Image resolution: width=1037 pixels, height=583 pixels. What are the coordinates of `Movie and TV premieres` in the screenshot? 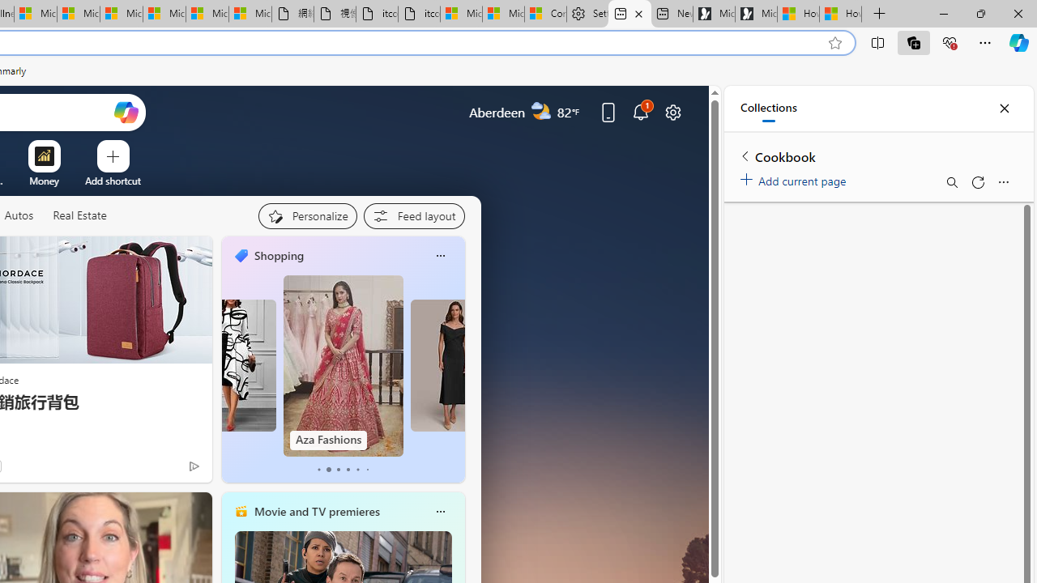 It's located at (316, 511).